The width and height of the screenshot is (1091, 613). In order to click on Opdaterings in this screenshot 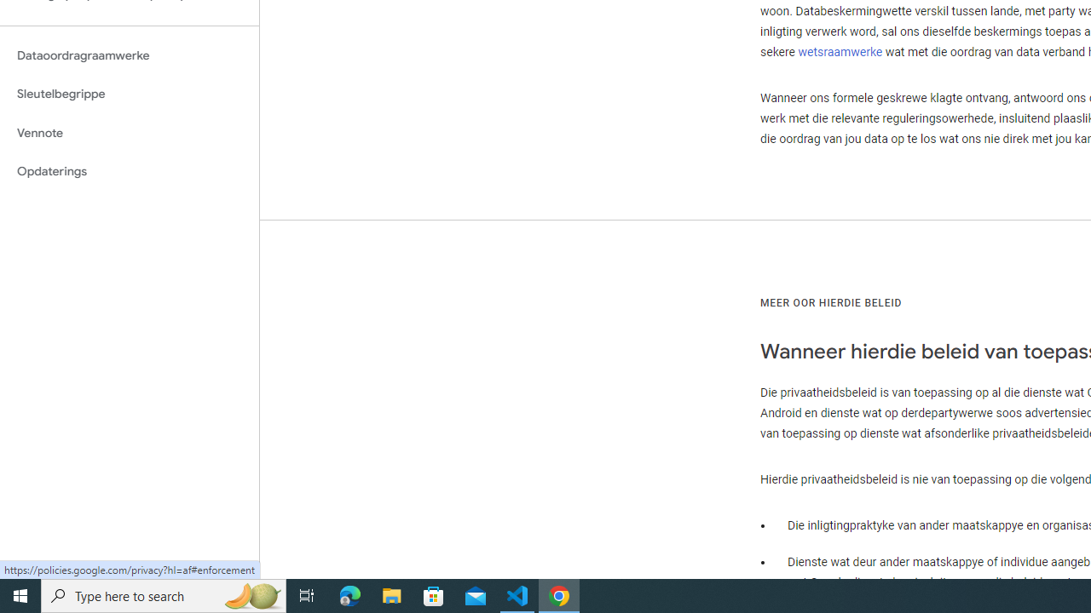, I will do `click(130, 172)`.